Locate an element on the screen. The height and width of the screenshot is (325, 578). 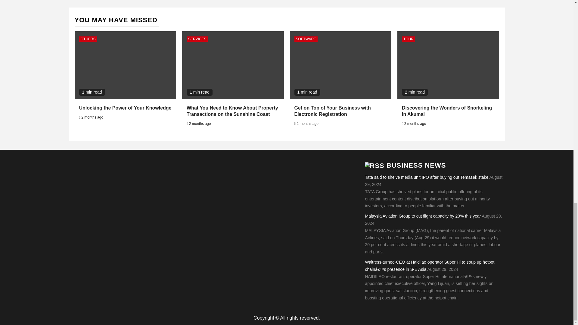
Unlocking the Power of Your Knowledge is located at coordinates (125, 108).